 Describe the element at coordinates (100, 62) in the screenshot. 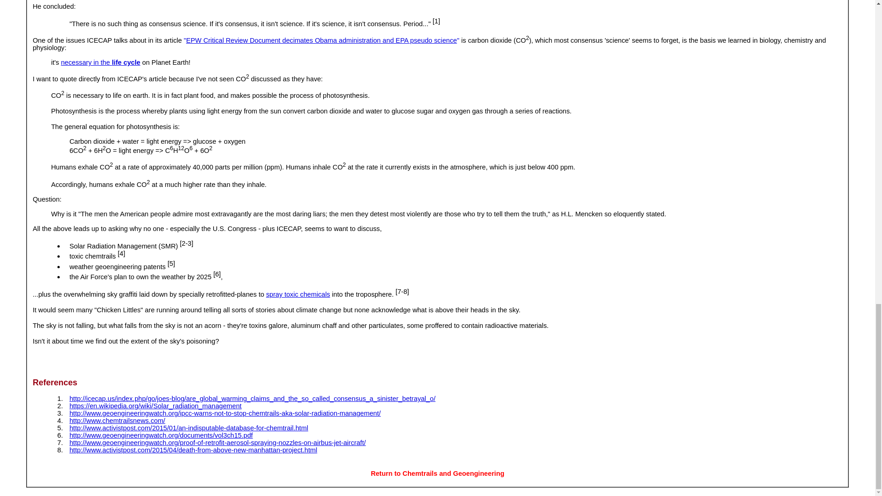

I see `necessary in the life cycle` at that location.